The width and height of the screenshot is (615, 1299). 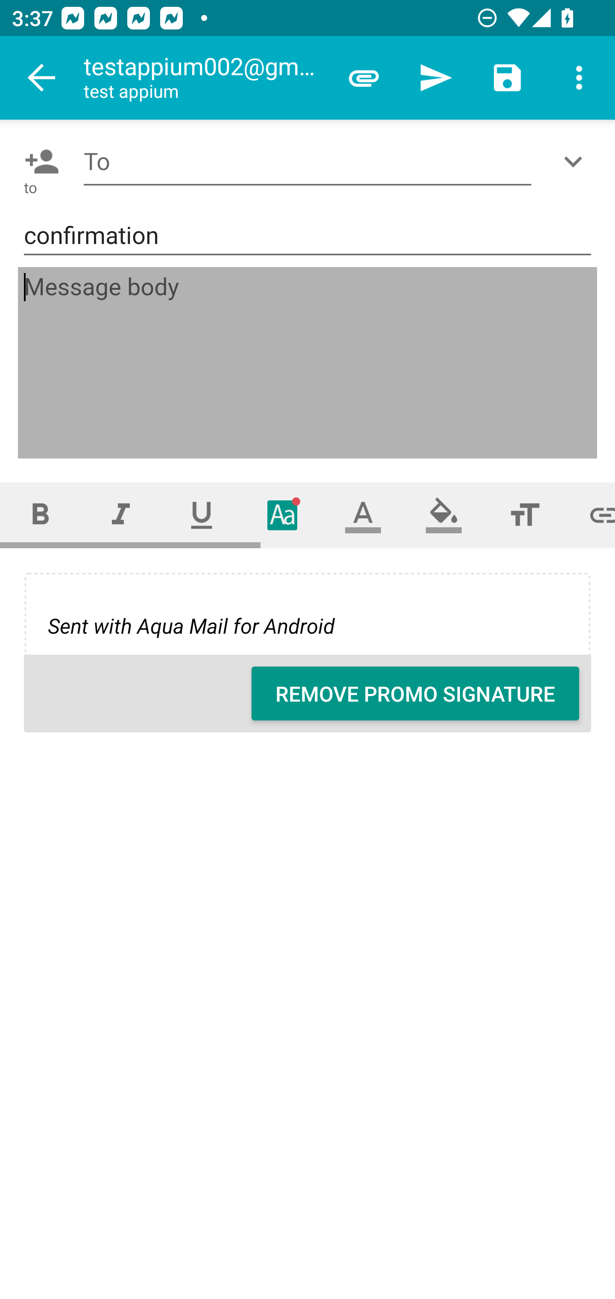 I want to click on Attach, so click(x=364, y=78).